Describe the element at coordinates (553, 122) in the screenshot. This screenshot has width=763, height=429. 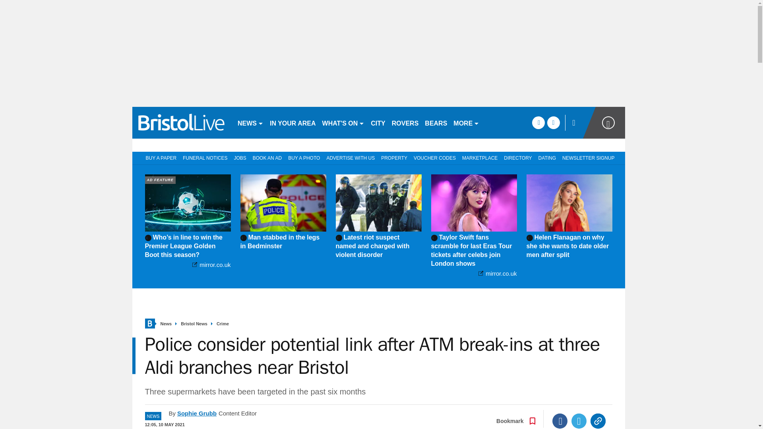
I see `twitter` at that location.